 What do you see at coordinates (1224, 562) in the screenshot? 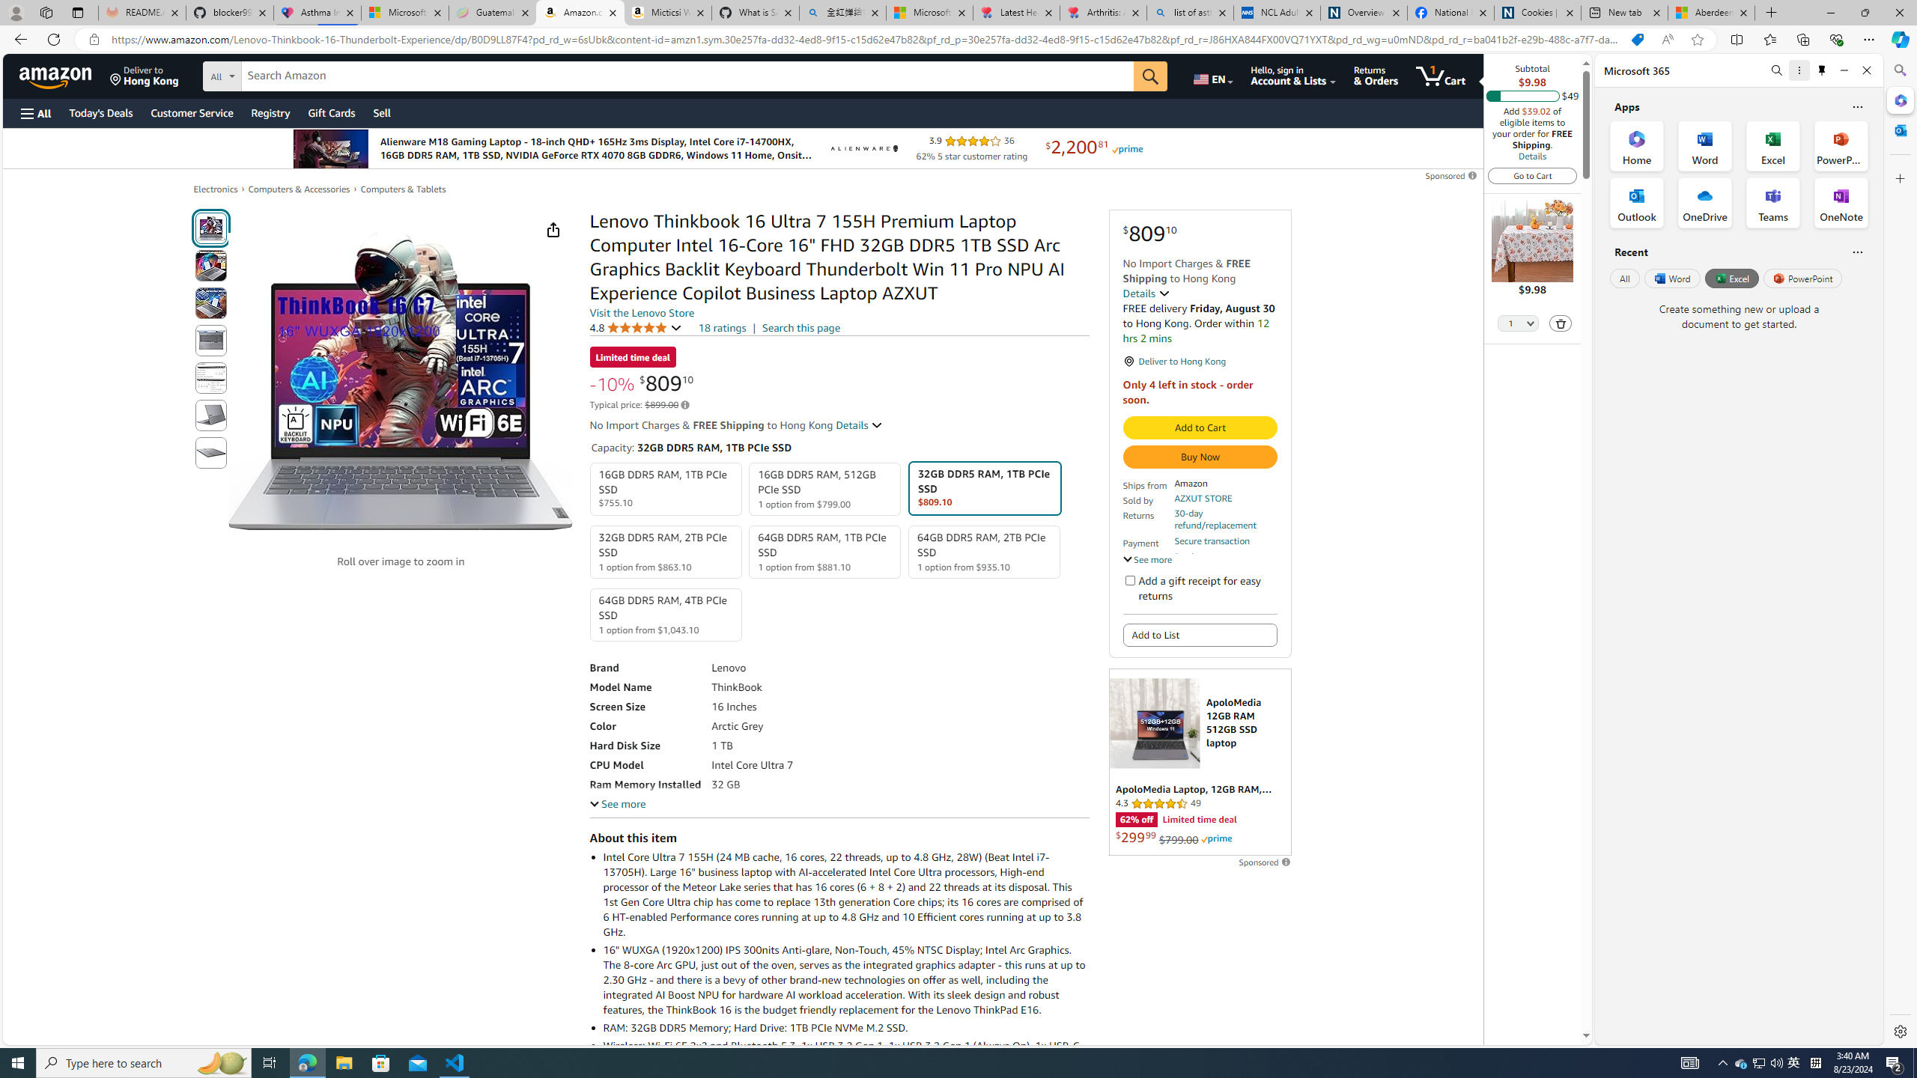
I see `Product support included` at bounding box center [1224, 562].